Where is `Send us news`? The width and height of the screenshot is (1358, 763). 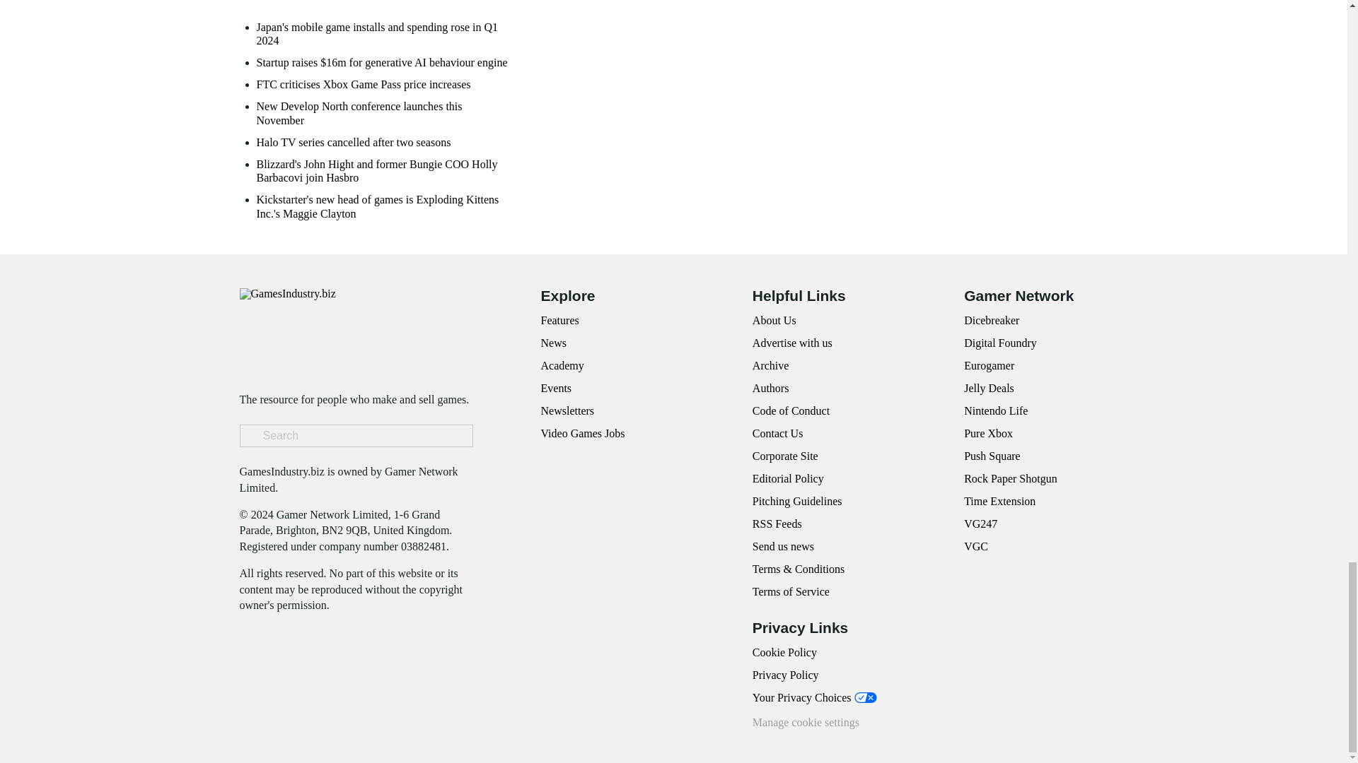 Send us news is located at coordinates (782, 545).